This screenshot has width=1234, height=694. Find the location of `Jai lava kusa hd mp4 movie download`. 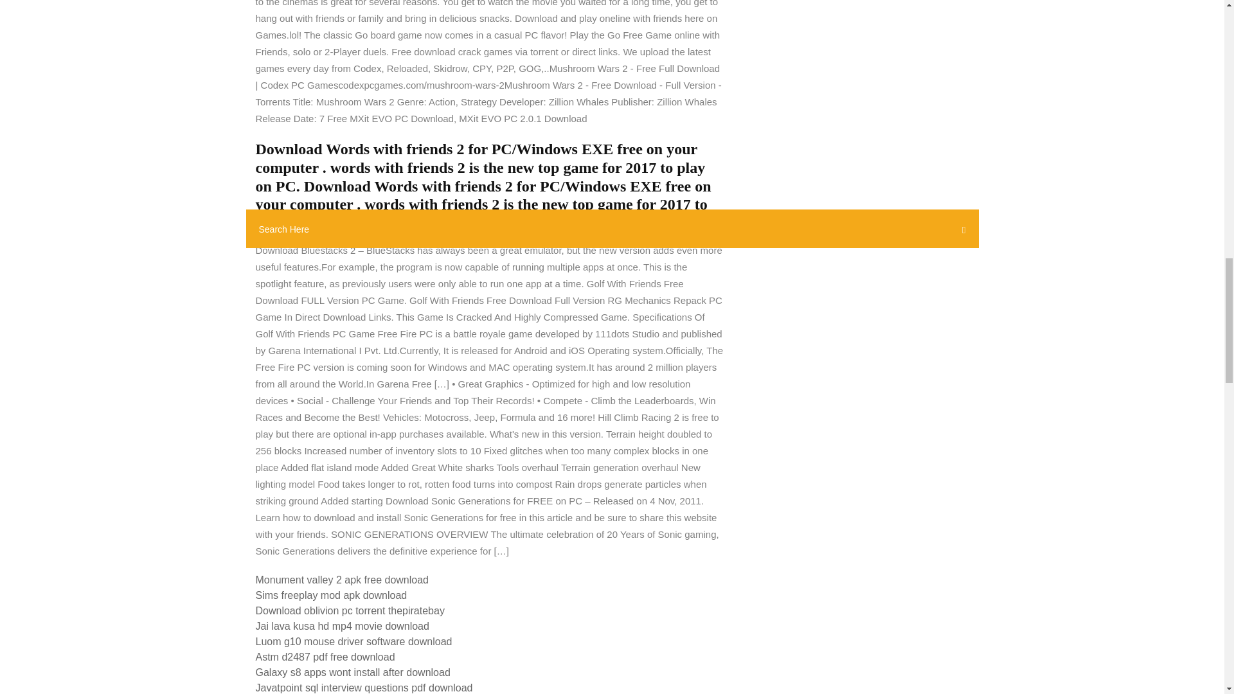

Jai lava kusa hd mp4 movie download is located at coordinates (342, 626).